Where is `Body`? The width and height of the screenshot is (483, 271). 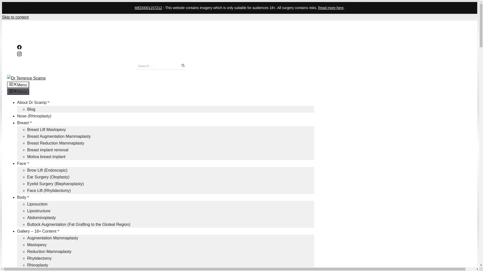 Body is located at coordinates (24, 197).